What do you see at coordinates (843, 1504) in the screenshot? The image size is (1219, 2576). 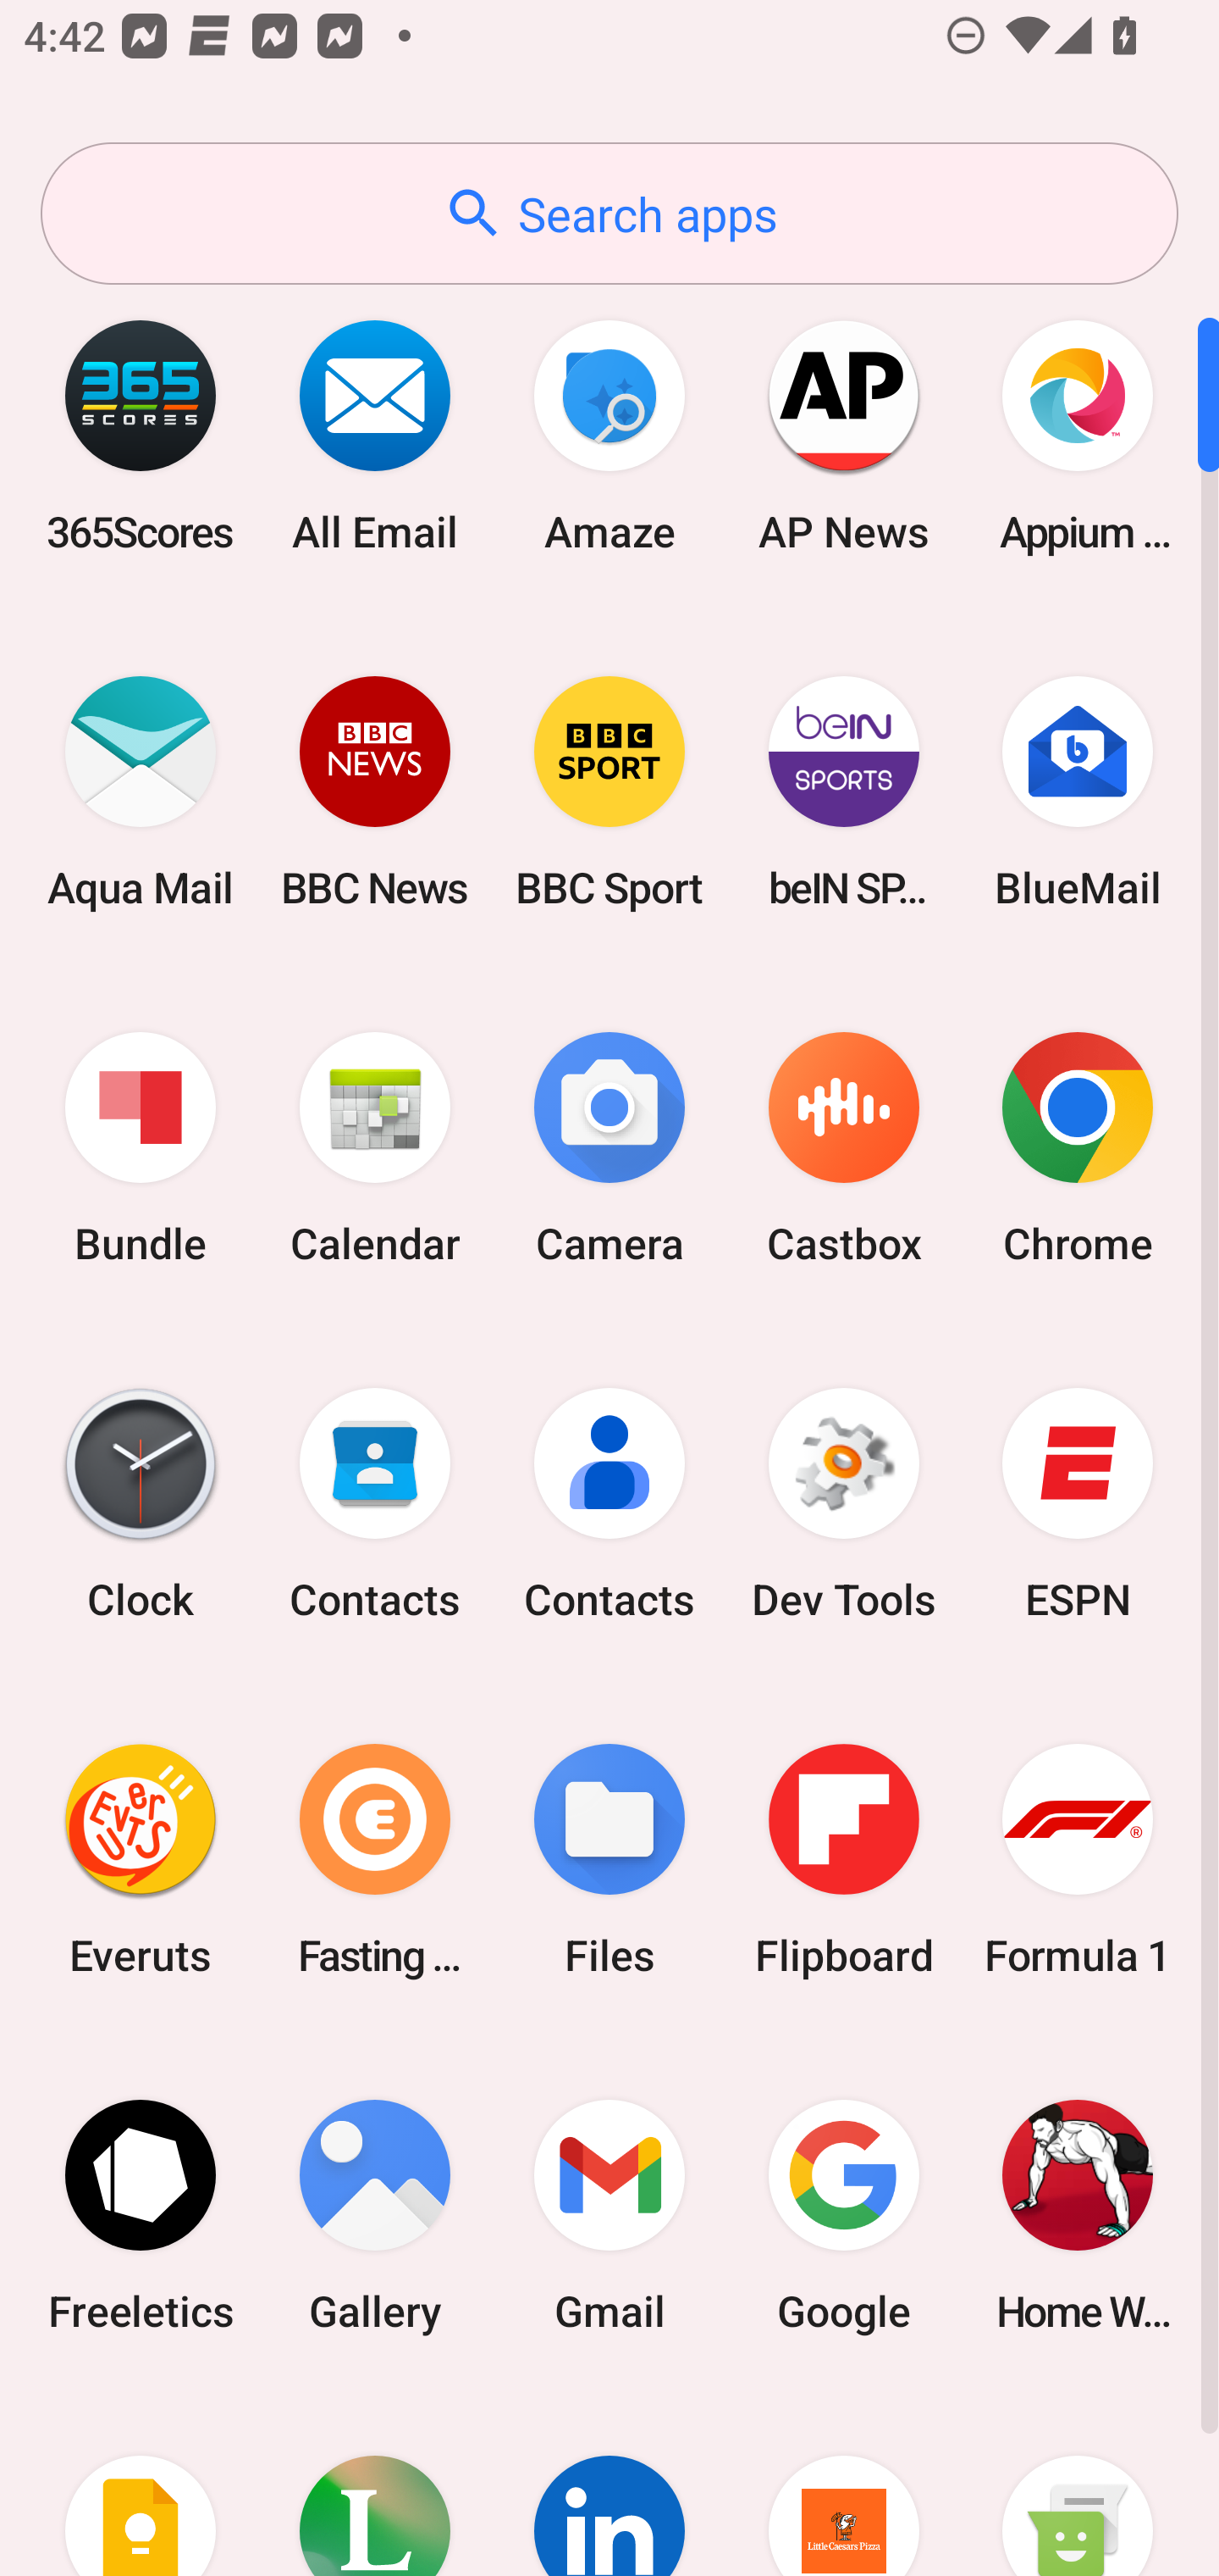 I see `Dev Tools` at bounding box center [843, 1504].